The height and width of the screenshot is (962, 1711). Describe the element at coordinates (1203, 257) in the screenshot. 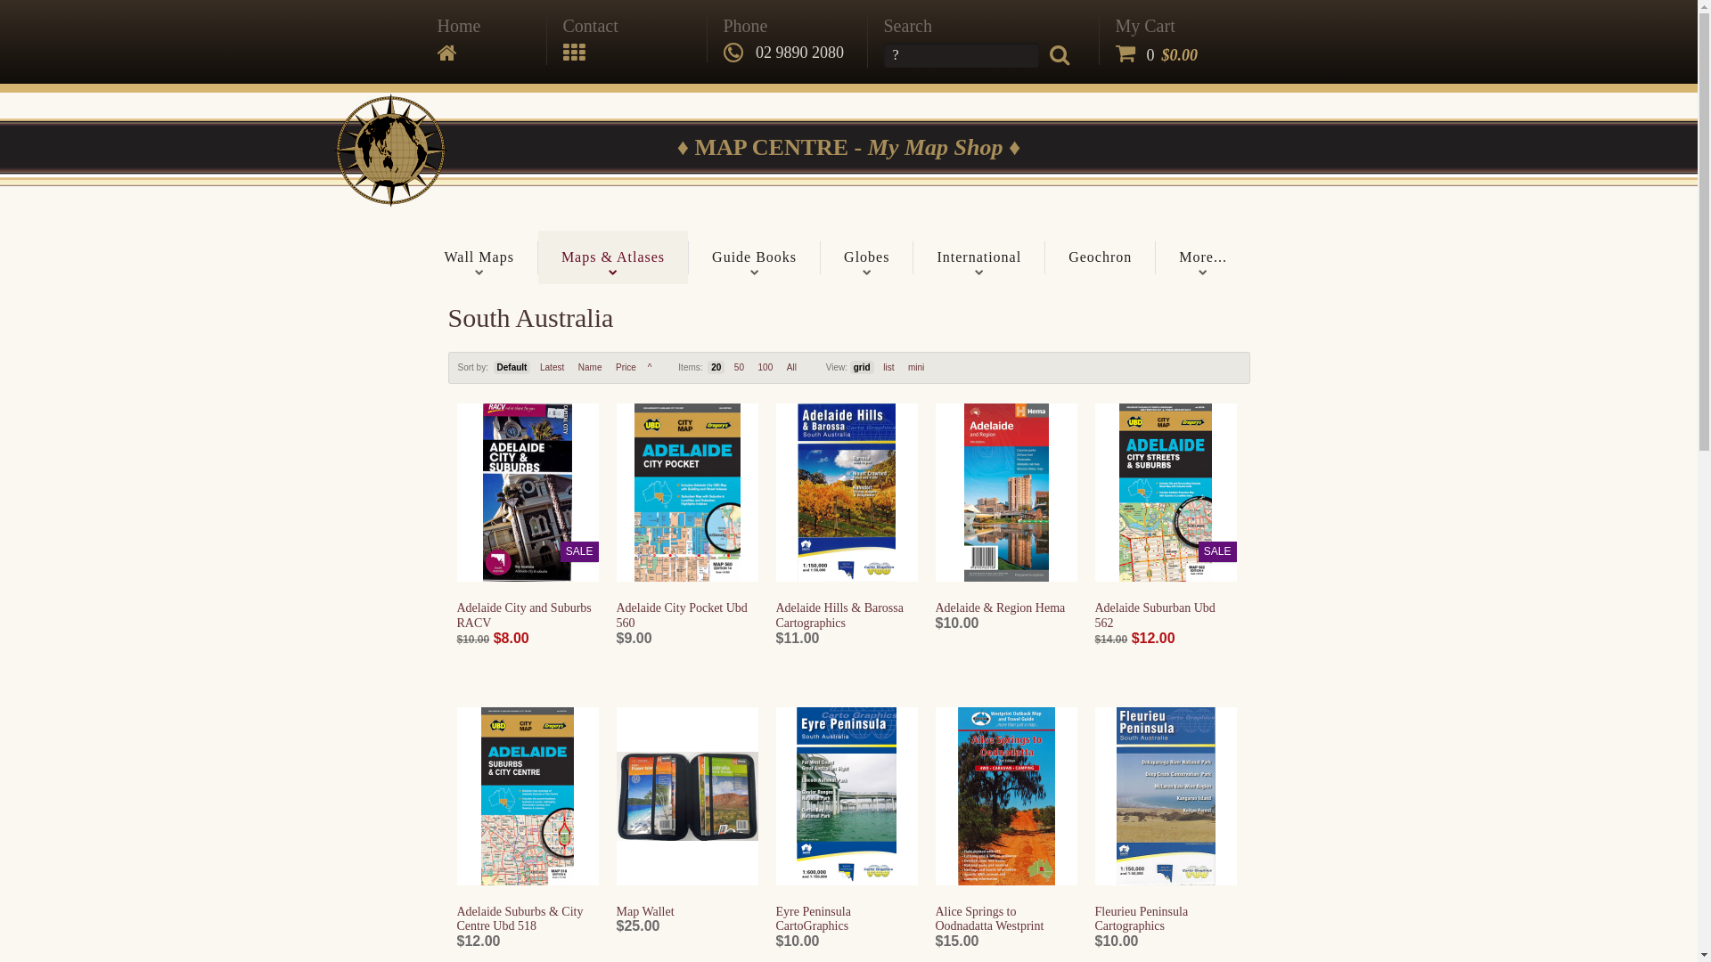

I see `More...` at that location.